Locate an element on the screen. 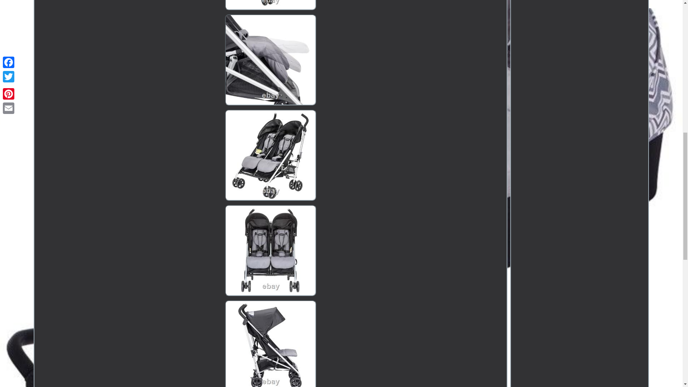  Evenflo Minno Twin Double Stroller, Glenbarr Gray is located at coordinates (270, 59).